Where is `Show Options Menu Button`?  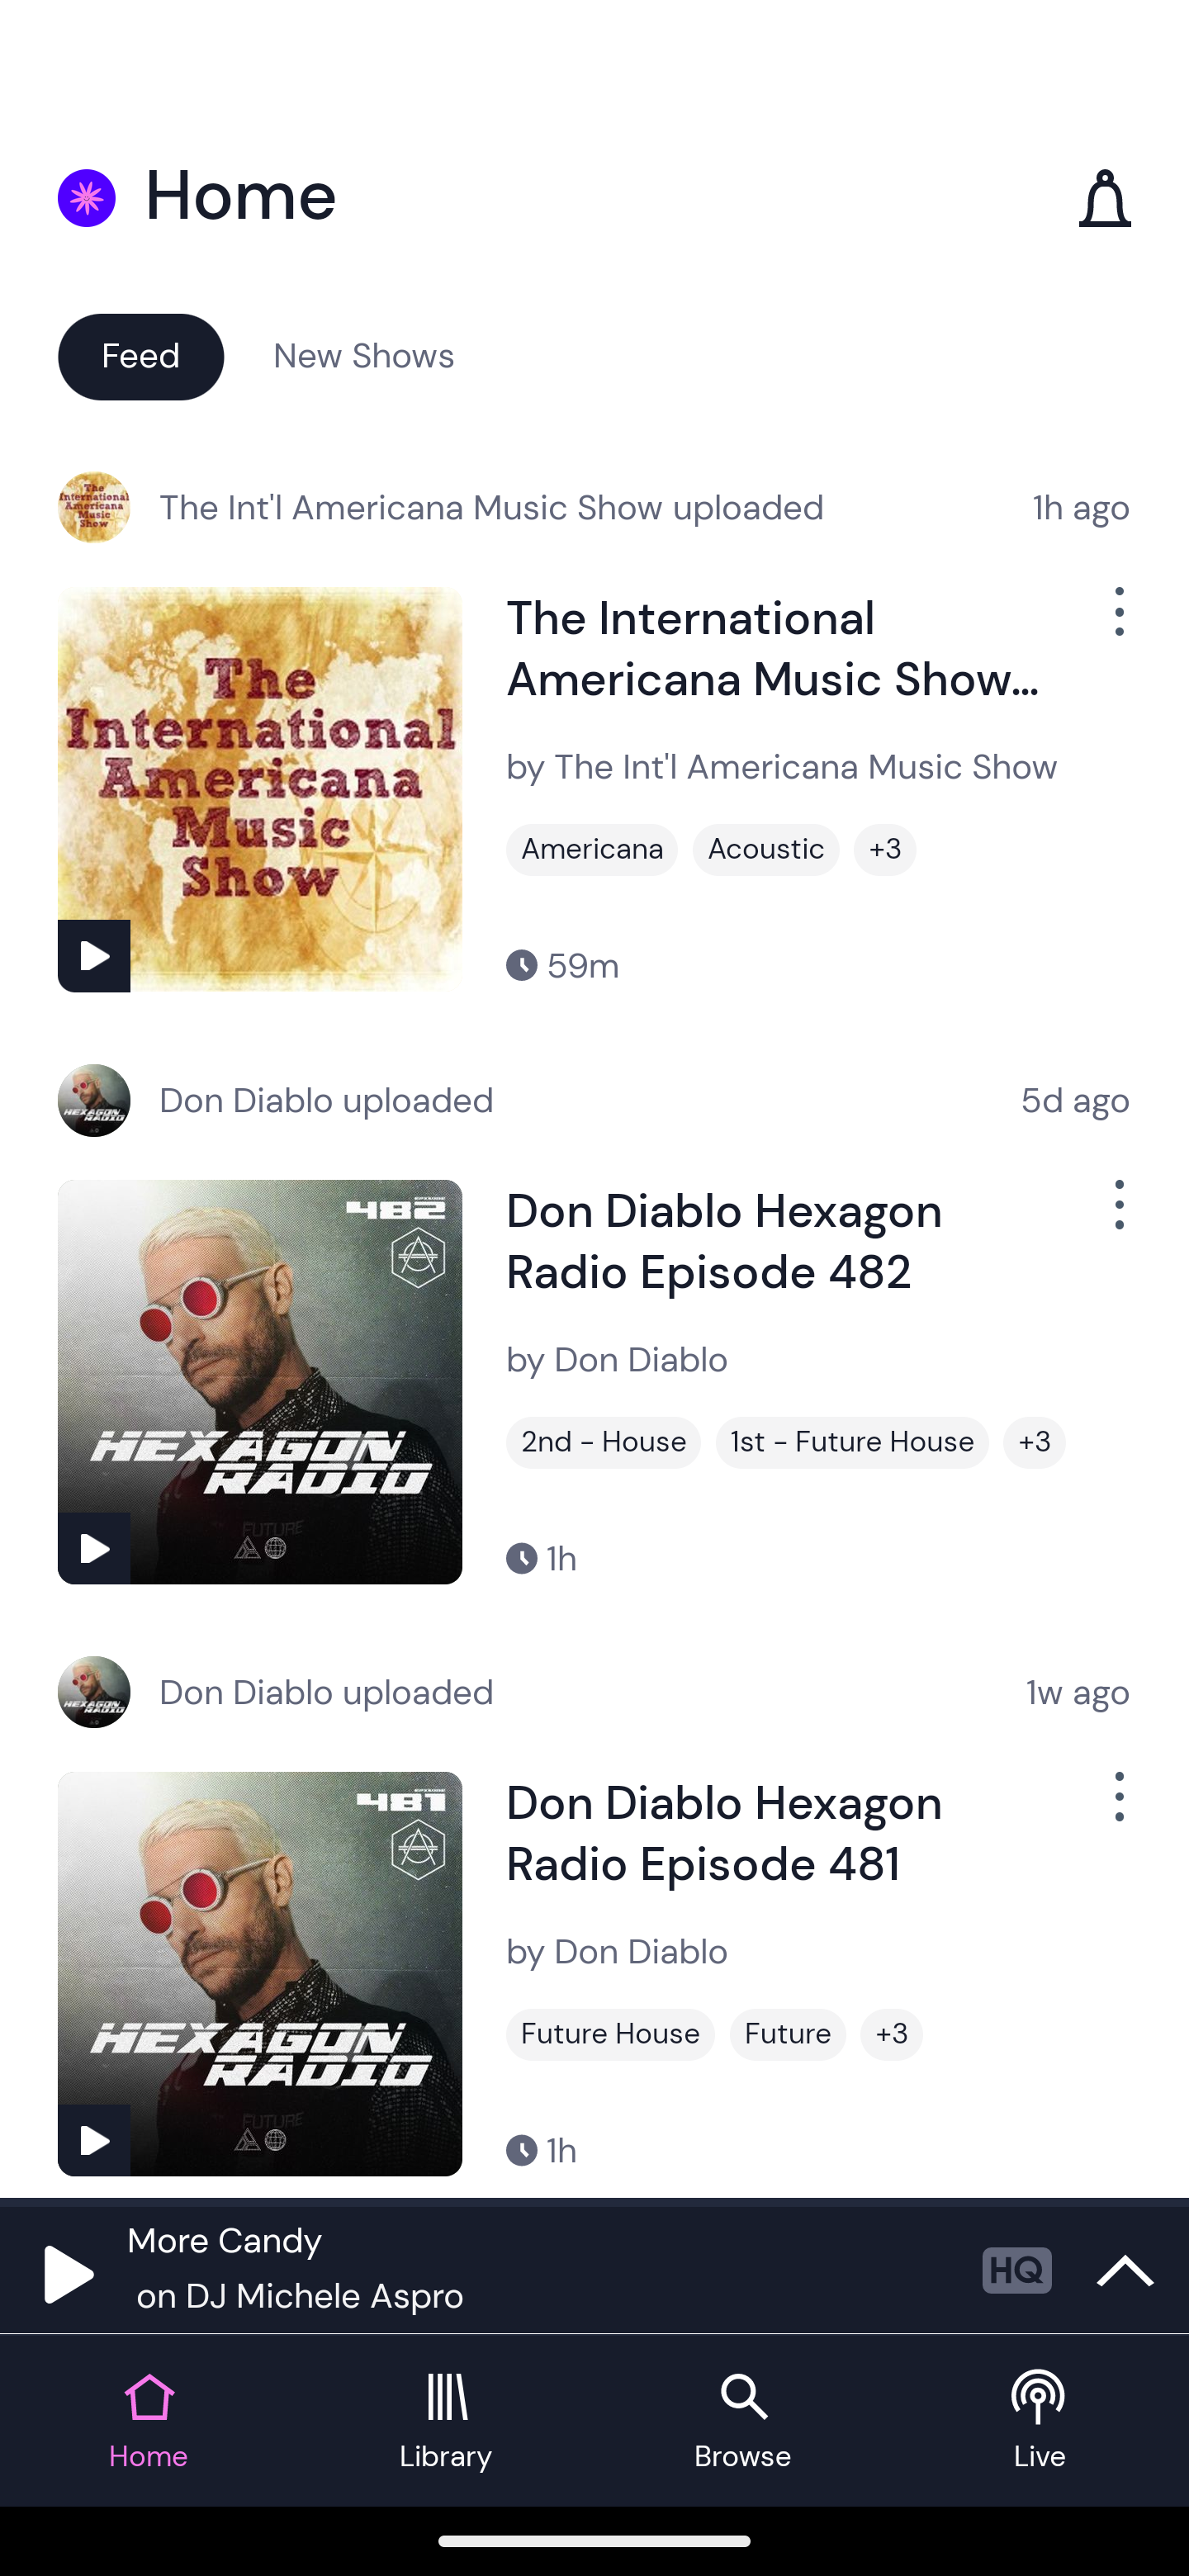
Show Options Menu Button is located at coordinates (1116, 1217).